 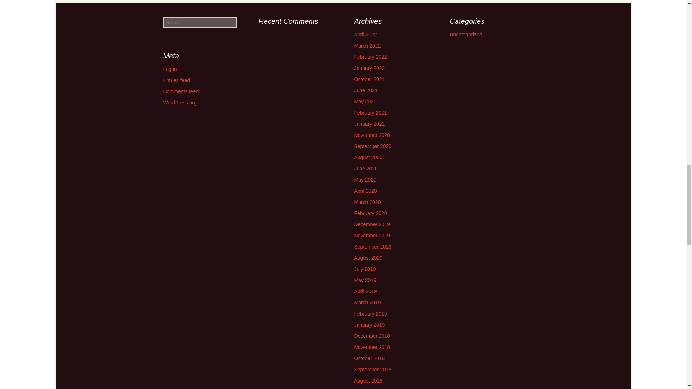 What do you see at coordinates (369, 124) in the screenshot?
I see `January 2021` at bounding box center [369, 124].